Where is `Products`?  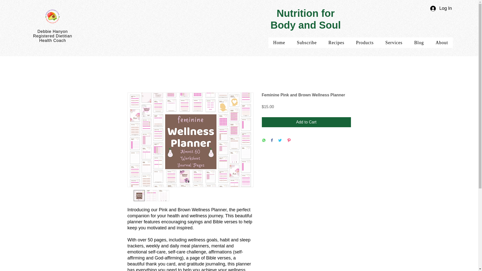 Products is located at coordinates (419, 43).